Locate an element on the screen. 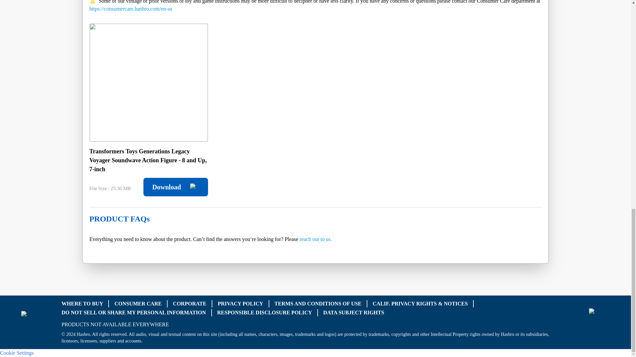 The height and width of the screenshot is (357, 636). RESPONSIBLE DISCLOSURE POLICY is located at coordinates (265, 312).